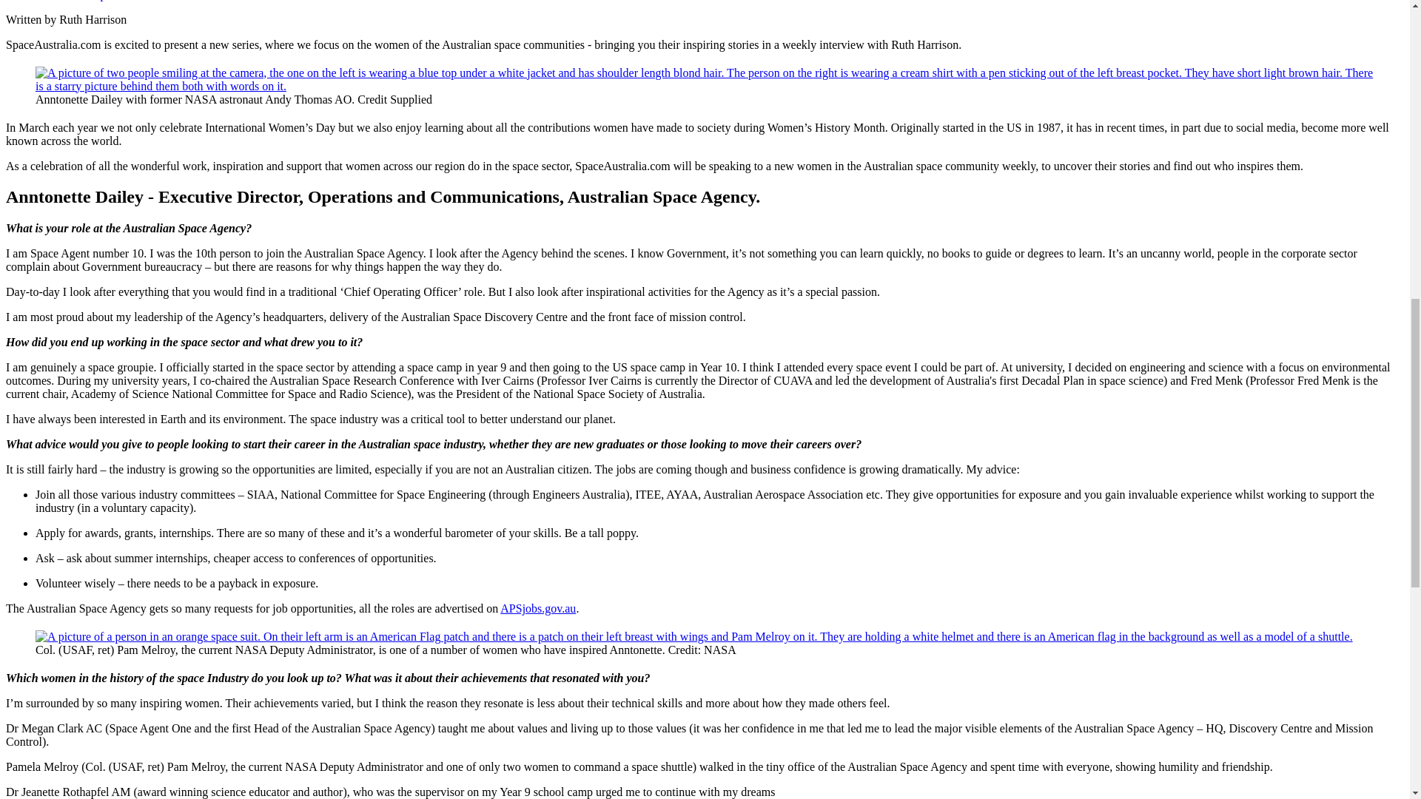 This screenshot has width=1421, height=799. Describe the element at coordinates (537, 608) in the screenshot. I see `APSjobs.gov.au` at that location.